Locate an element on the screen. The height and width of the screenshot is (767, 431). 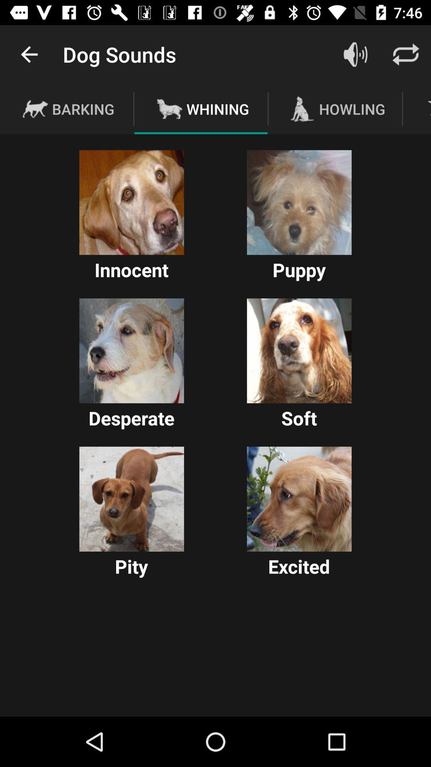
select puppy is located at coordinates (299, 202).